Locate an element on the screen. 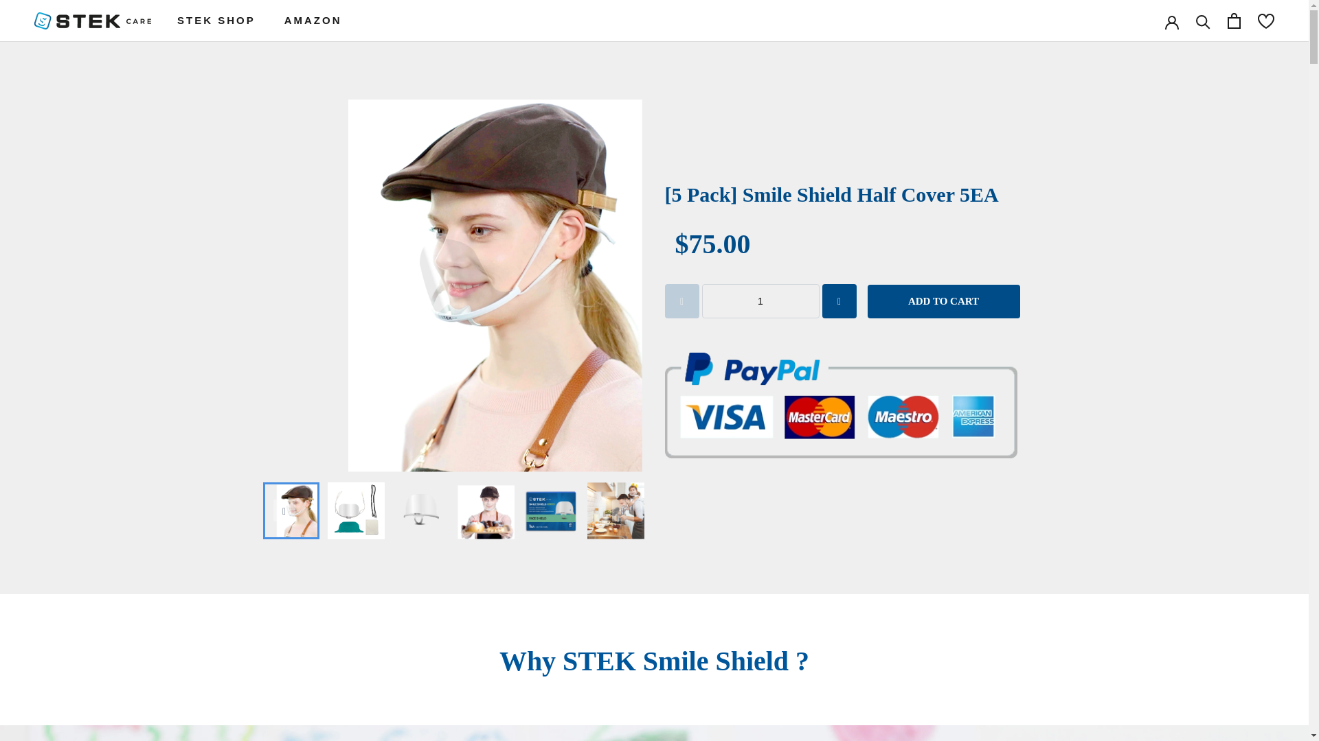  1 is located at coordinates (943, 302).